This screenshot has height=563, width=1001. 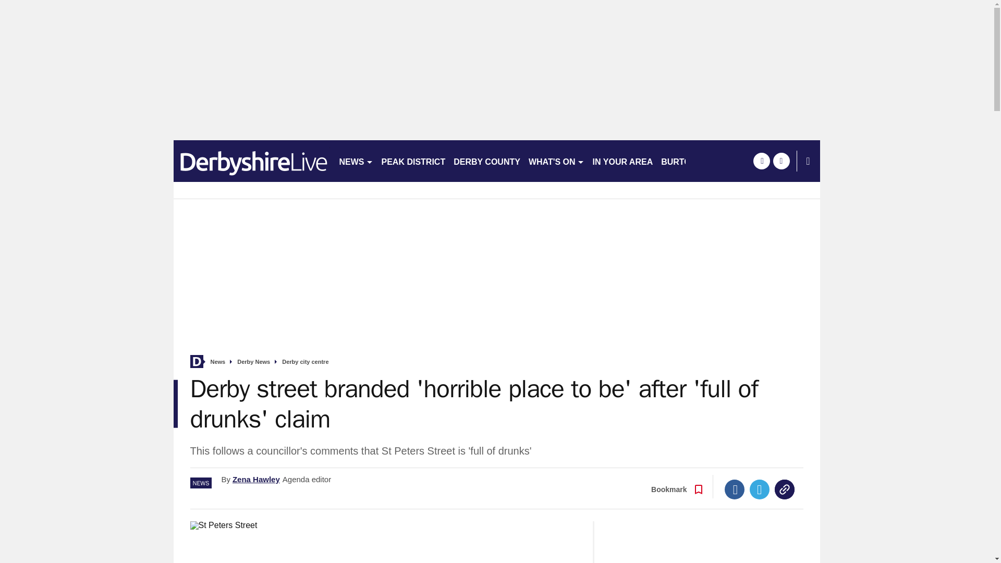 What do you see at coordinates (413, 161) in the screenshot?
I see `PEAK DISTRICT` at bounding box center [413, 161].